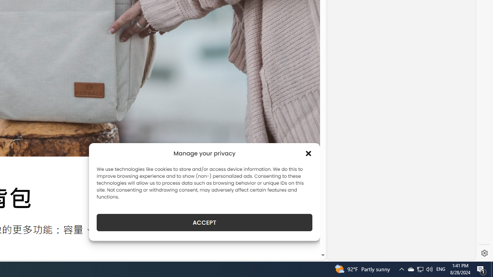 The image size is (493, 277). What do you see at coordinates (204, 222) in the screenshot?
I see `ACCEPT` at bounding box center [204, 222].